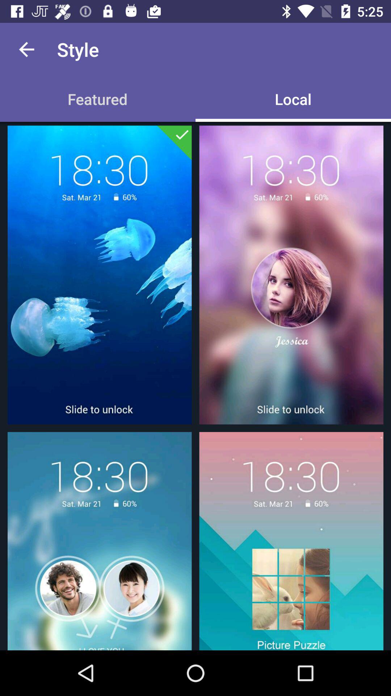 The image size is (391, 696). I want to click on click the icon to the left of style app, so click(26, 49).